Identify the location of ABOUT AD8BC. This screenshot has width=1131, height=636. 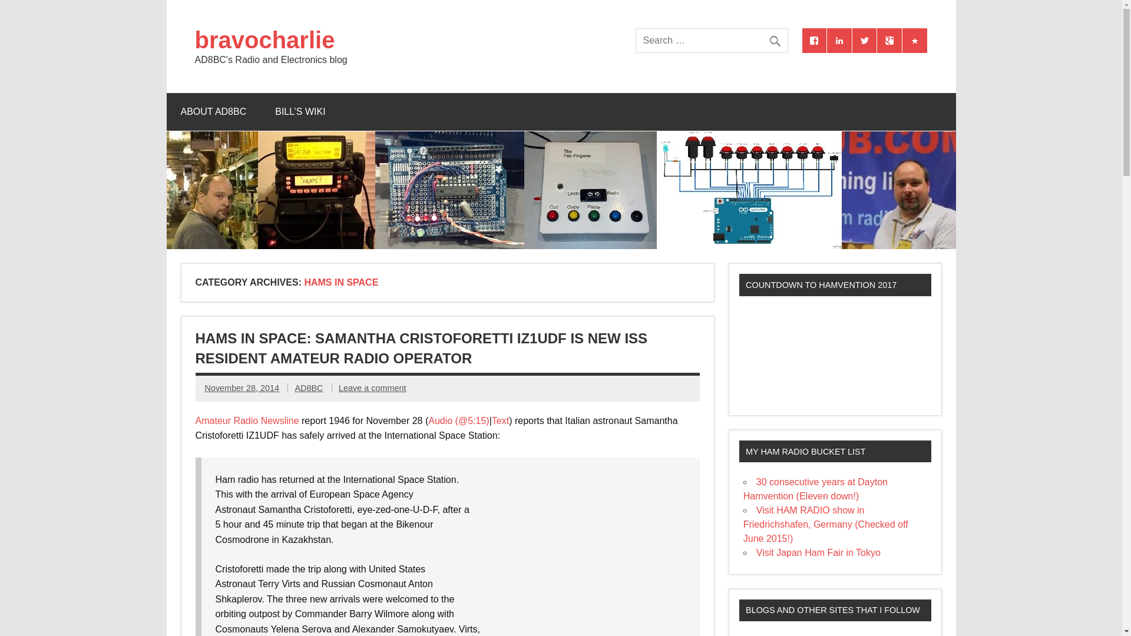
(213, 112).